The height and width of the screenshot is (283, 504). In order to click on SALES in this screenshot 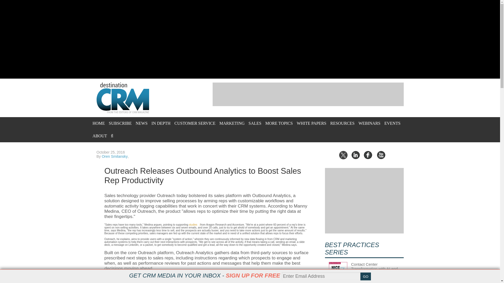, I will do `click(255, 123)`.